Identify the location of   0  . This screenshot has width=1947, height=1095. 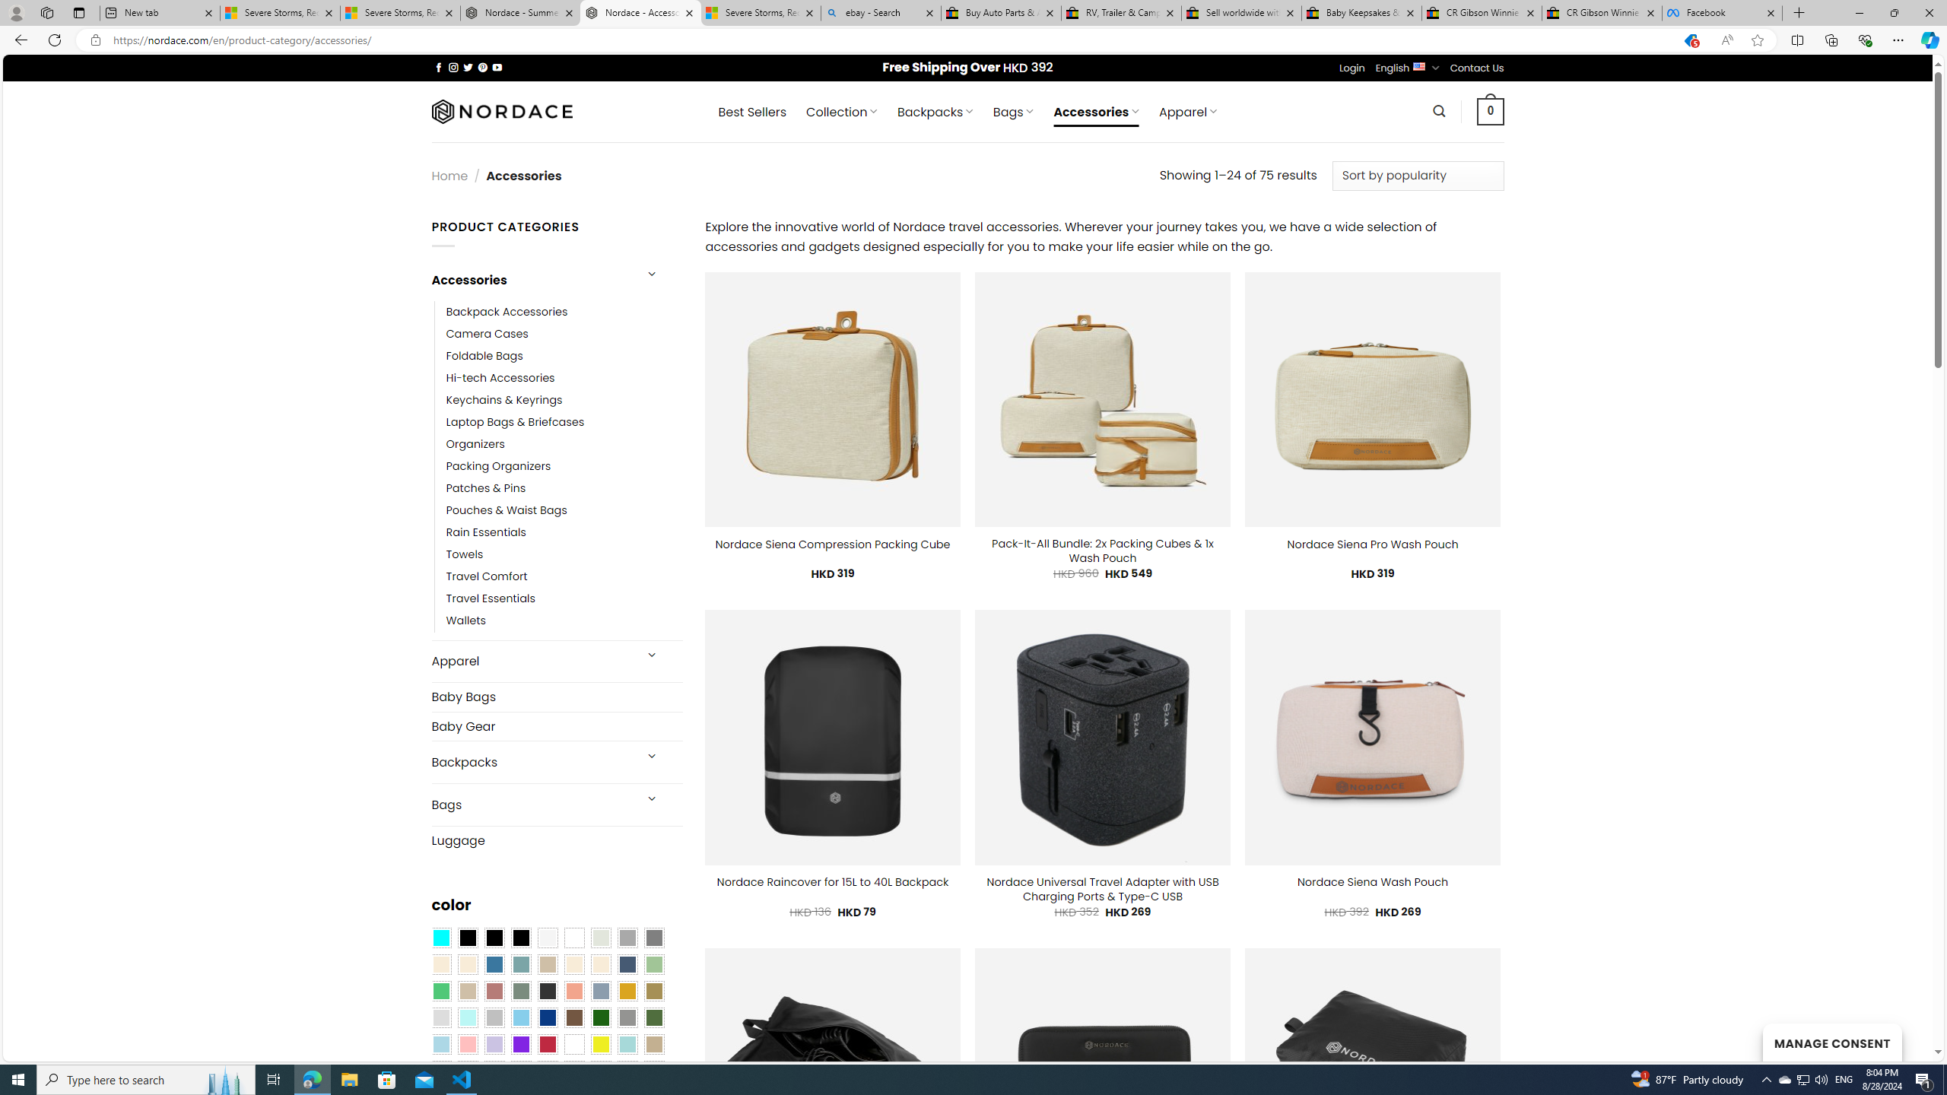
(1491, 111).